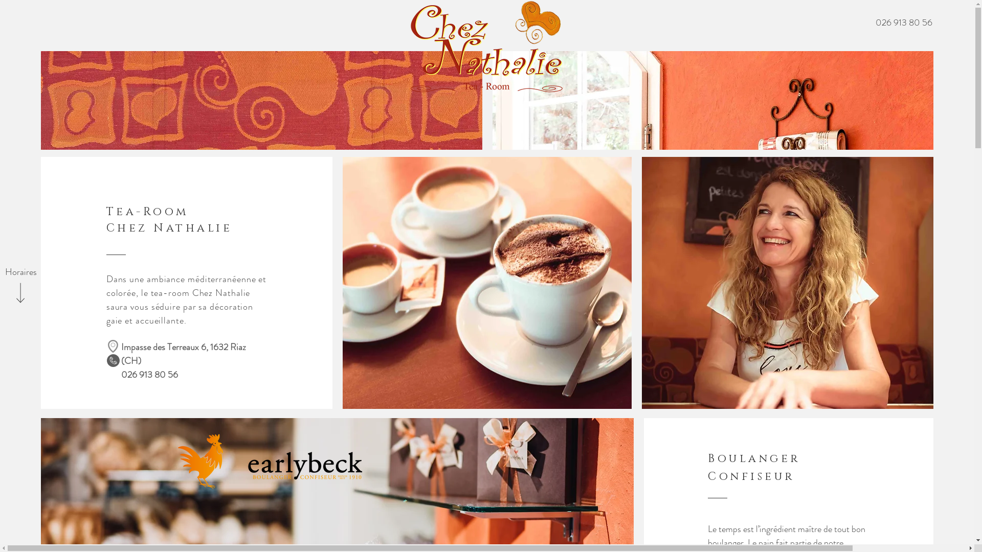 Image resolution: width=982 pixels, height=552 pixels. What do you see at coordinates (51, 44) in the screenshot?
I see `Restaurant Social Bar` at bounding box center [51, 44].